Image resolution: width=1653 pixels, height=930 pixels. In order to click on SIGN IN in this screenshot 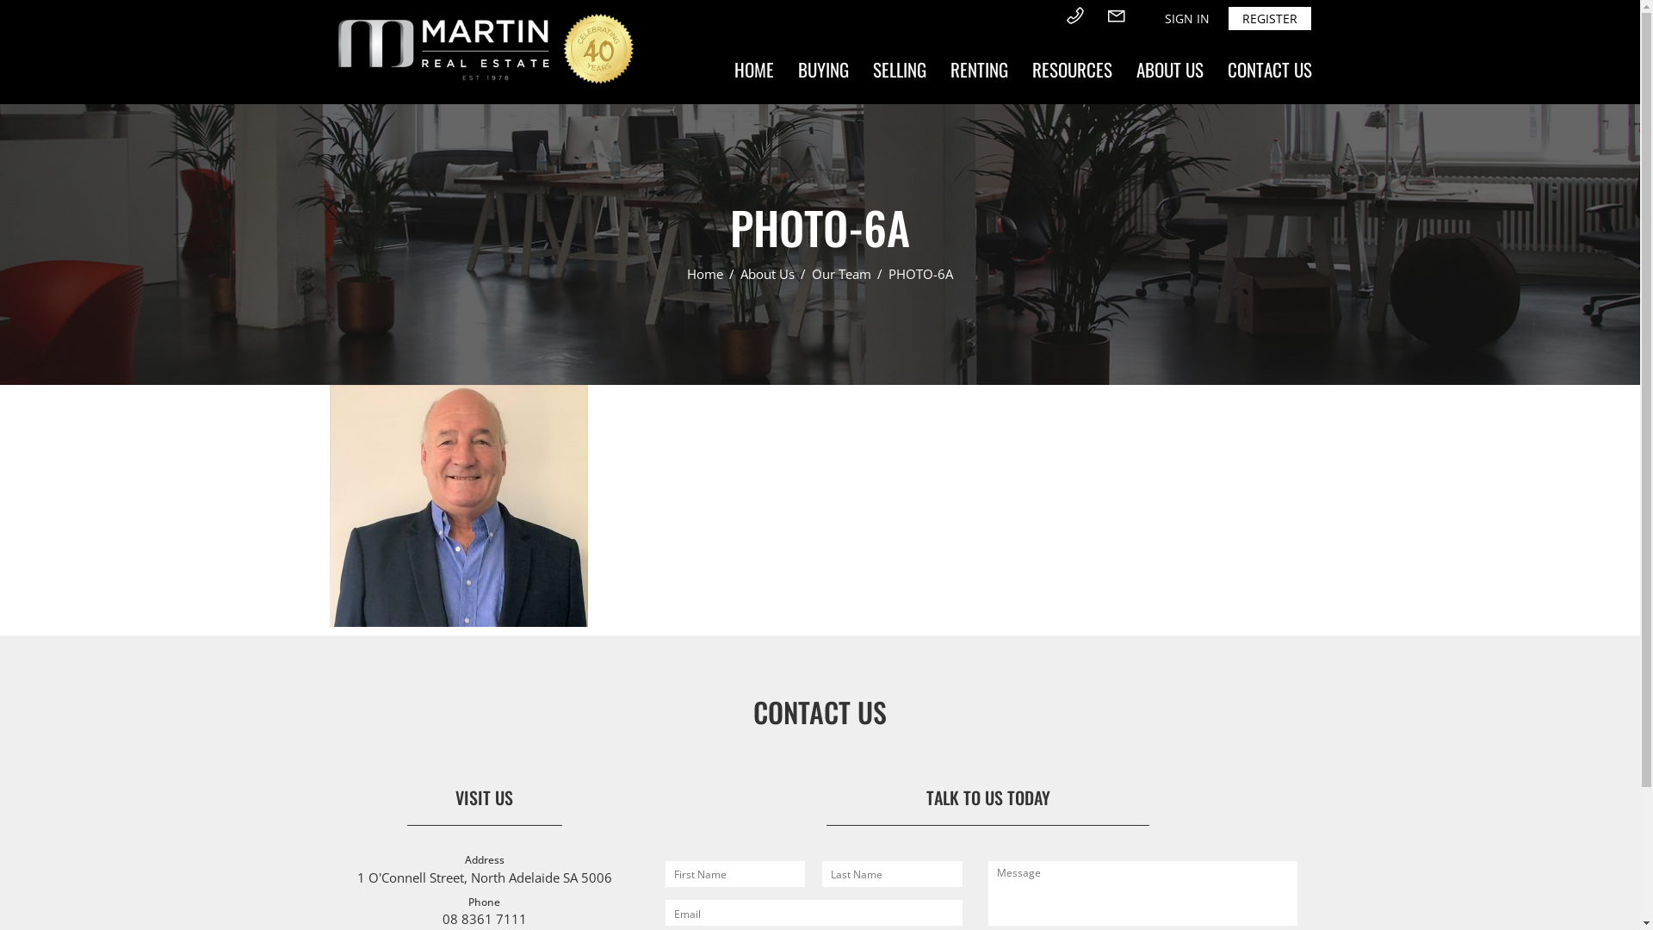, I will do `click(1186, 19)`.